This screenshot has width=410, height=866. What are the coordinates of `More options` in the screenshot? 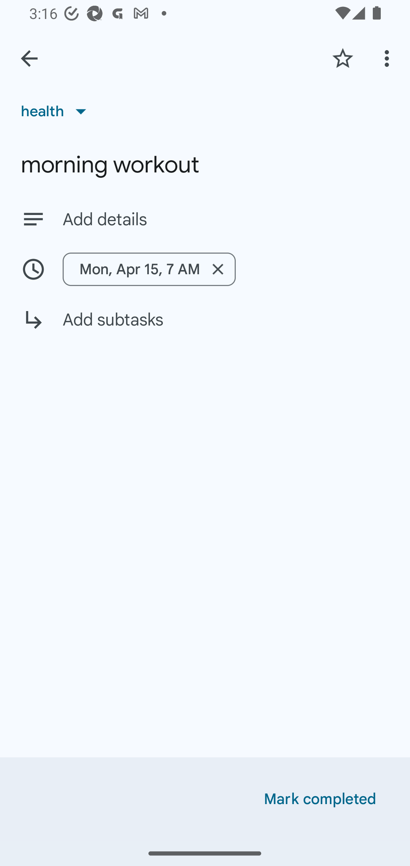 It's located at (389, 58).